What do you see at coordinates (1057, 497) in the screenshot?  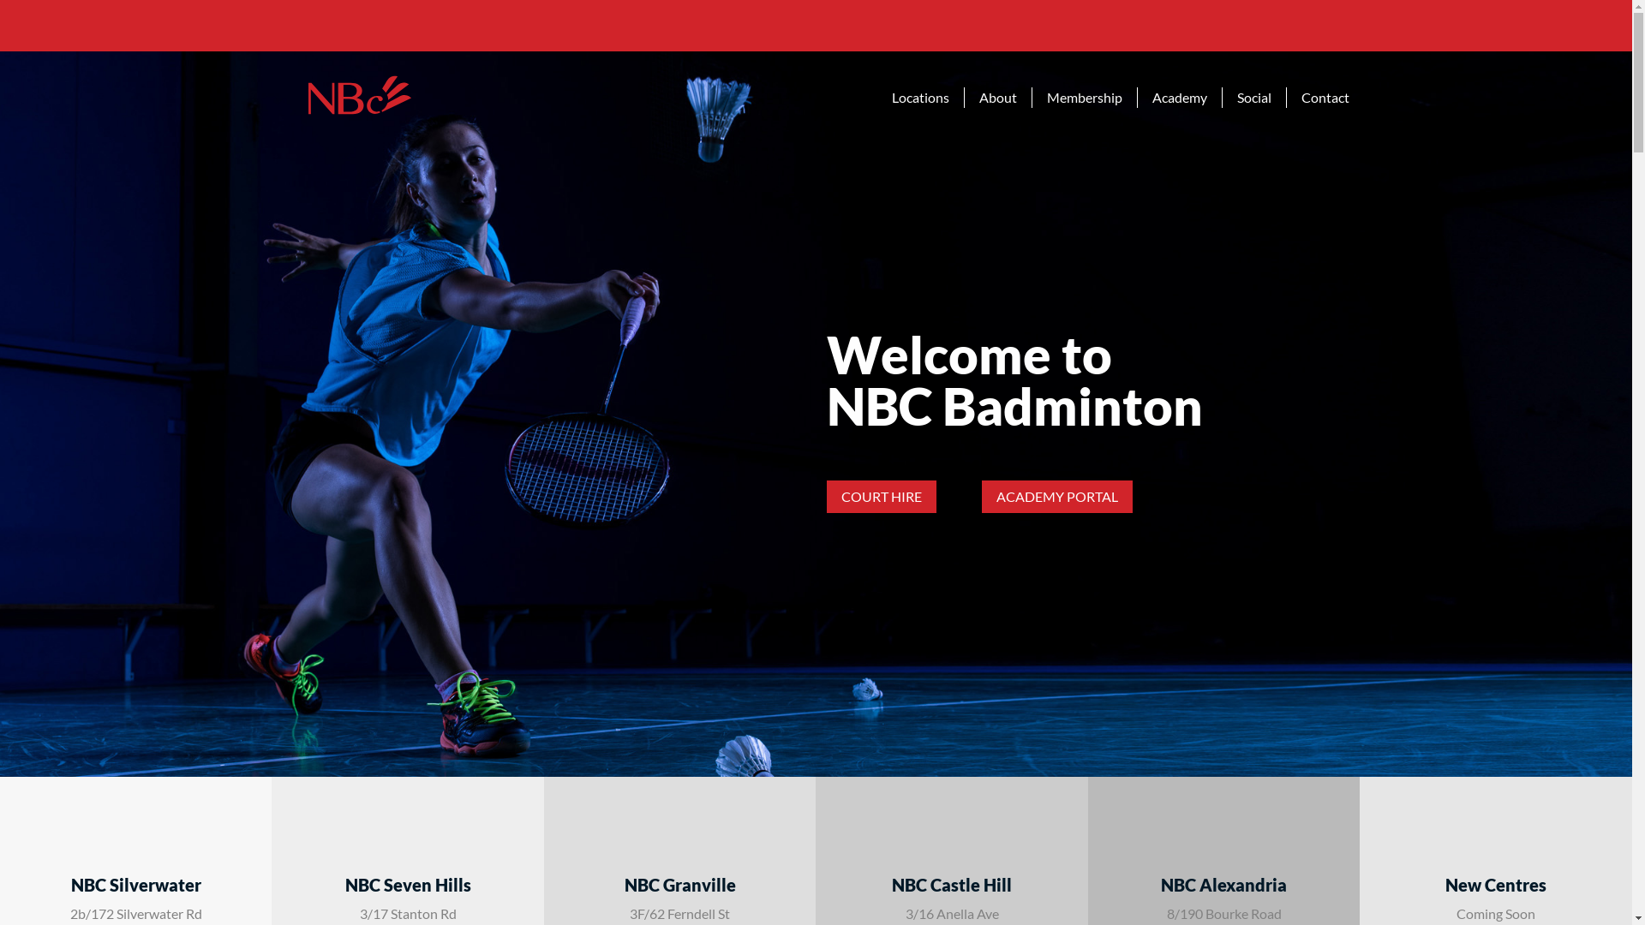 I see `ACADEMY PORTAL` at bounding box center [1057, 497].